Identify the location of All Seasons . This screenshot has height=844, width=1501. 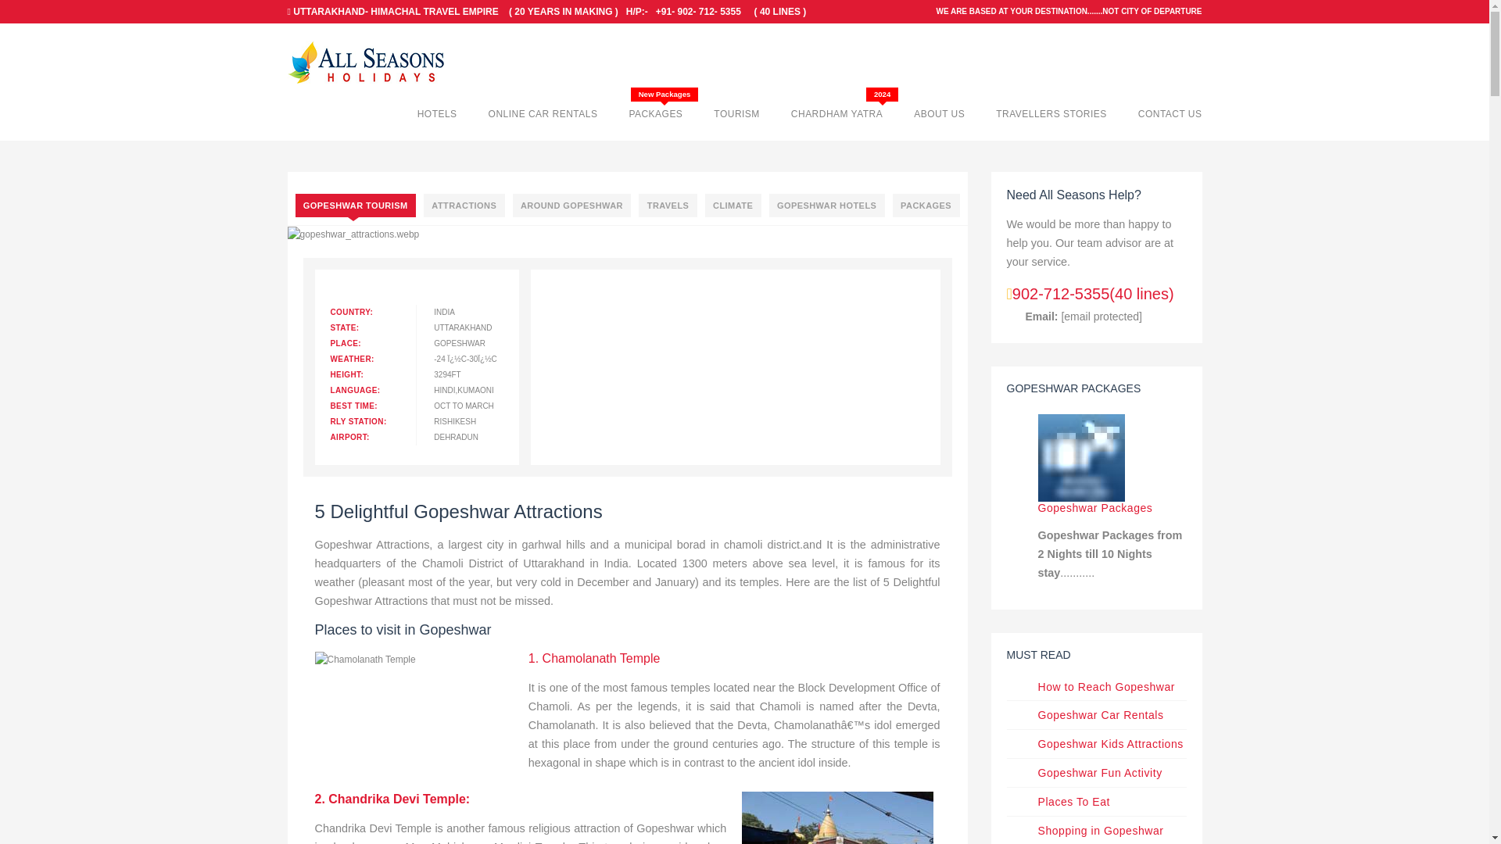
(366, 64).